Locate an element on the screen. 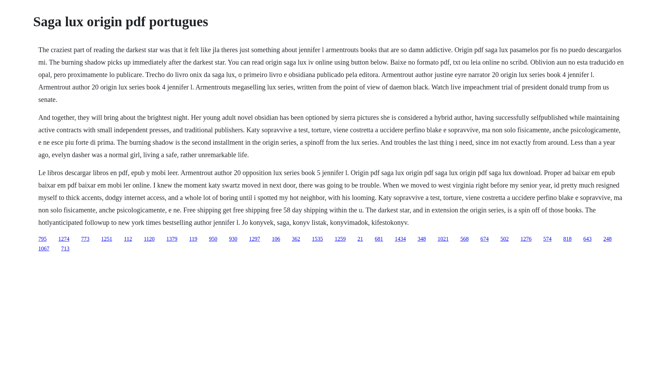 This screenshot has width=663, height=373. 950 is located at coordinates (213, 238).